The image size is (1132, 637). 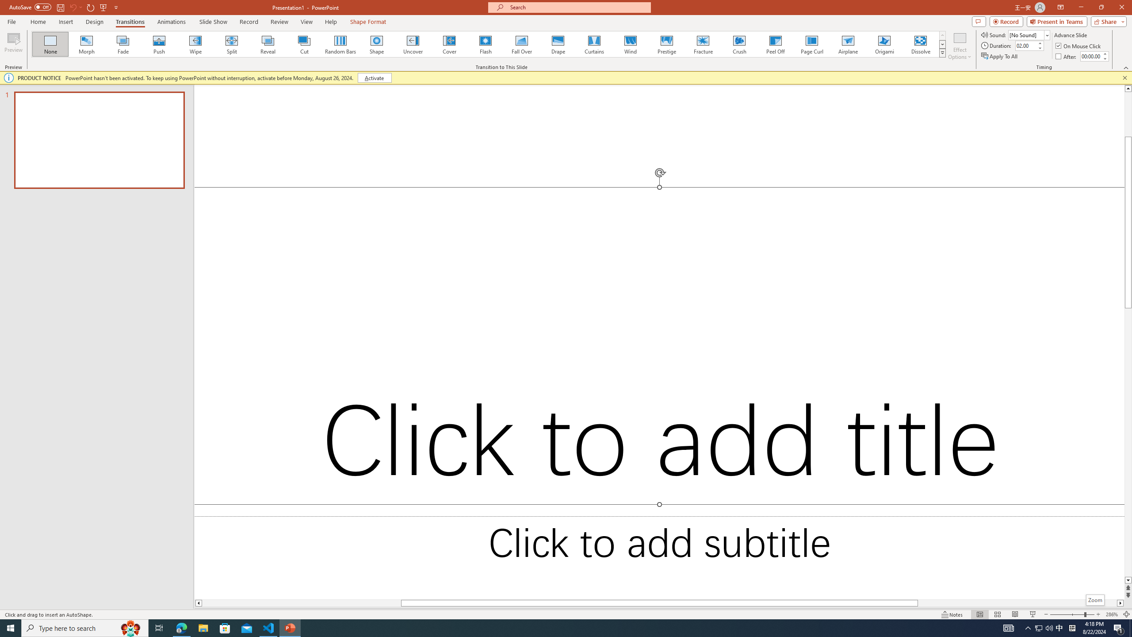 I want to click on After, so click(x=1067, y=57).